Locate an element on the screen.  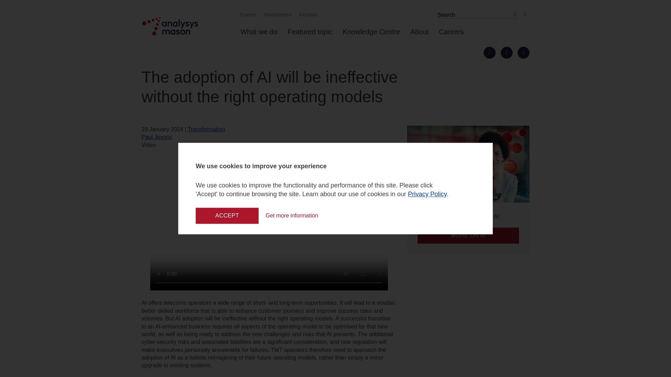
Featured topic is located at coordinates (310, 35).